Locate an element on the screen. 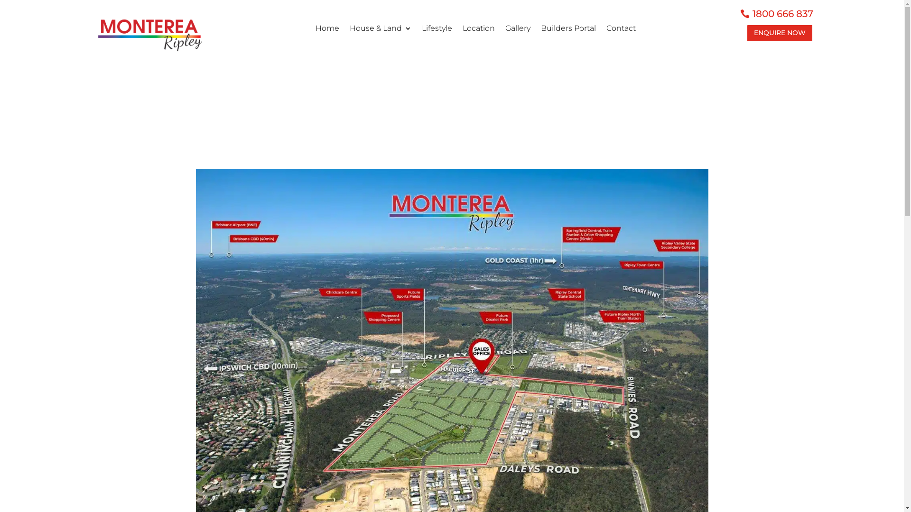 This screenshot has width=911, height=512. 1800 666 837 is located at coordinates (783, 14).